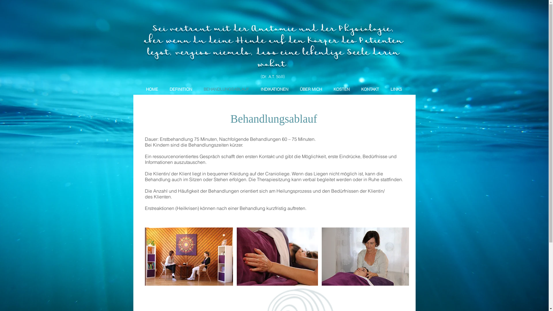 Image resolution: width=553 pixels, height=311 pixels. Describe the element at coordinates (152, 89) in the screenshot. I see `HOME` at that location.